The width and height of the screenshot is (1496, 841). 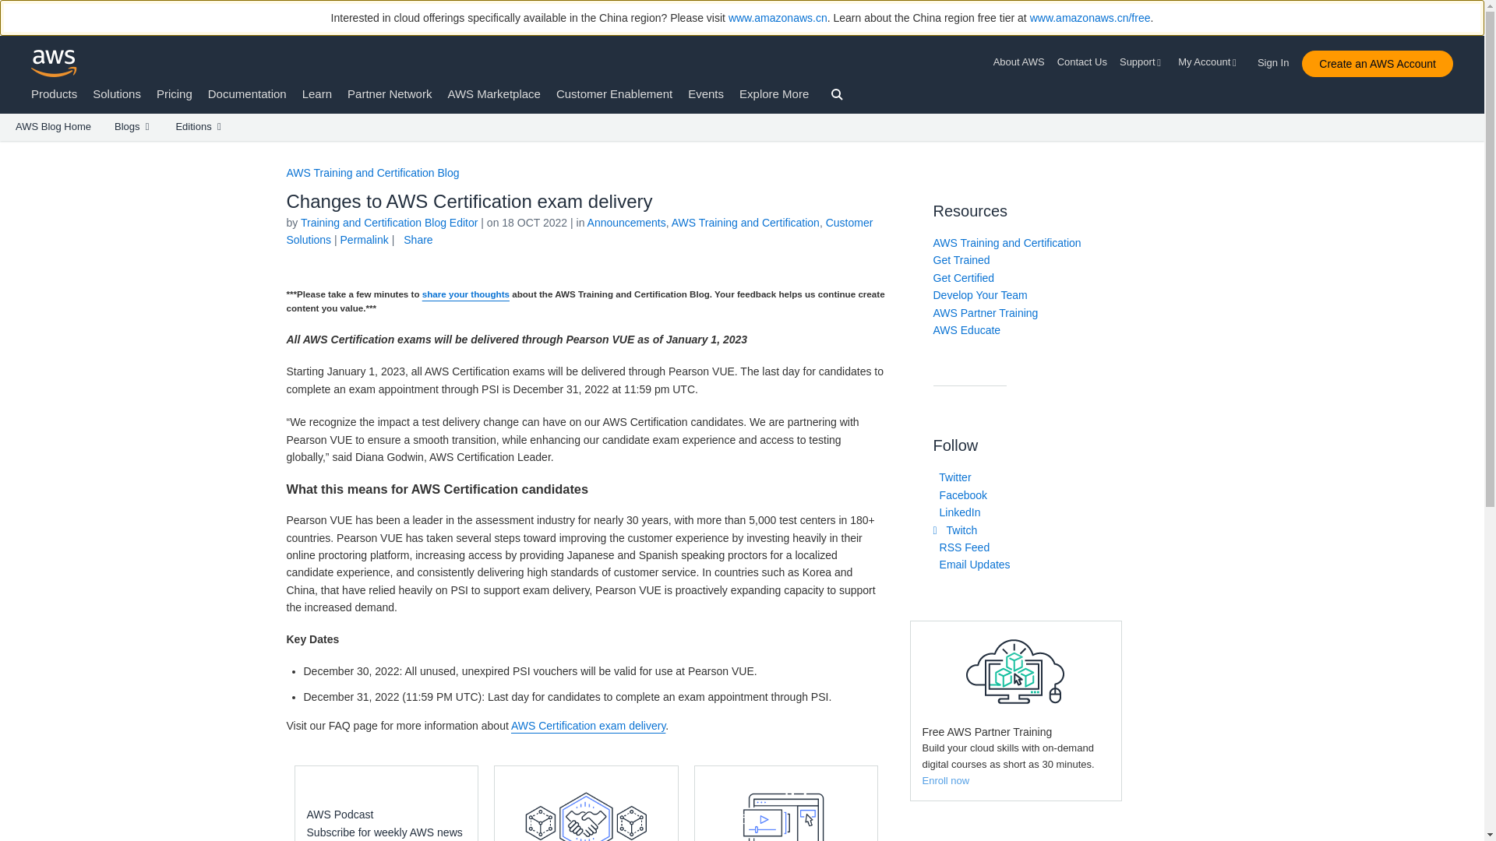 What do you see at coordinates (55, 63) in the screenshot?
I see `Click here to return to Amazon Web Services homepage` at bounding box center [55, 63].